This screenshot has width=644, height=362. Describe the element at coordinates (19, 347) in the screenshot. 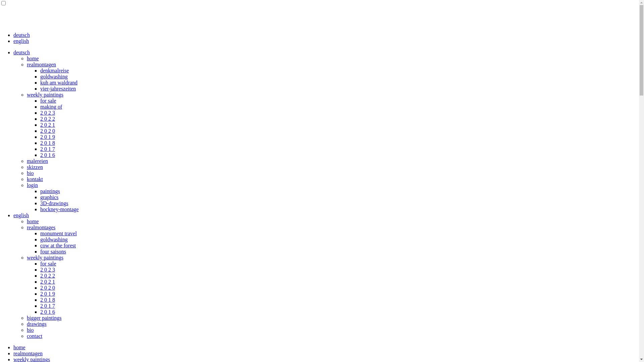

I see `home` at that location.